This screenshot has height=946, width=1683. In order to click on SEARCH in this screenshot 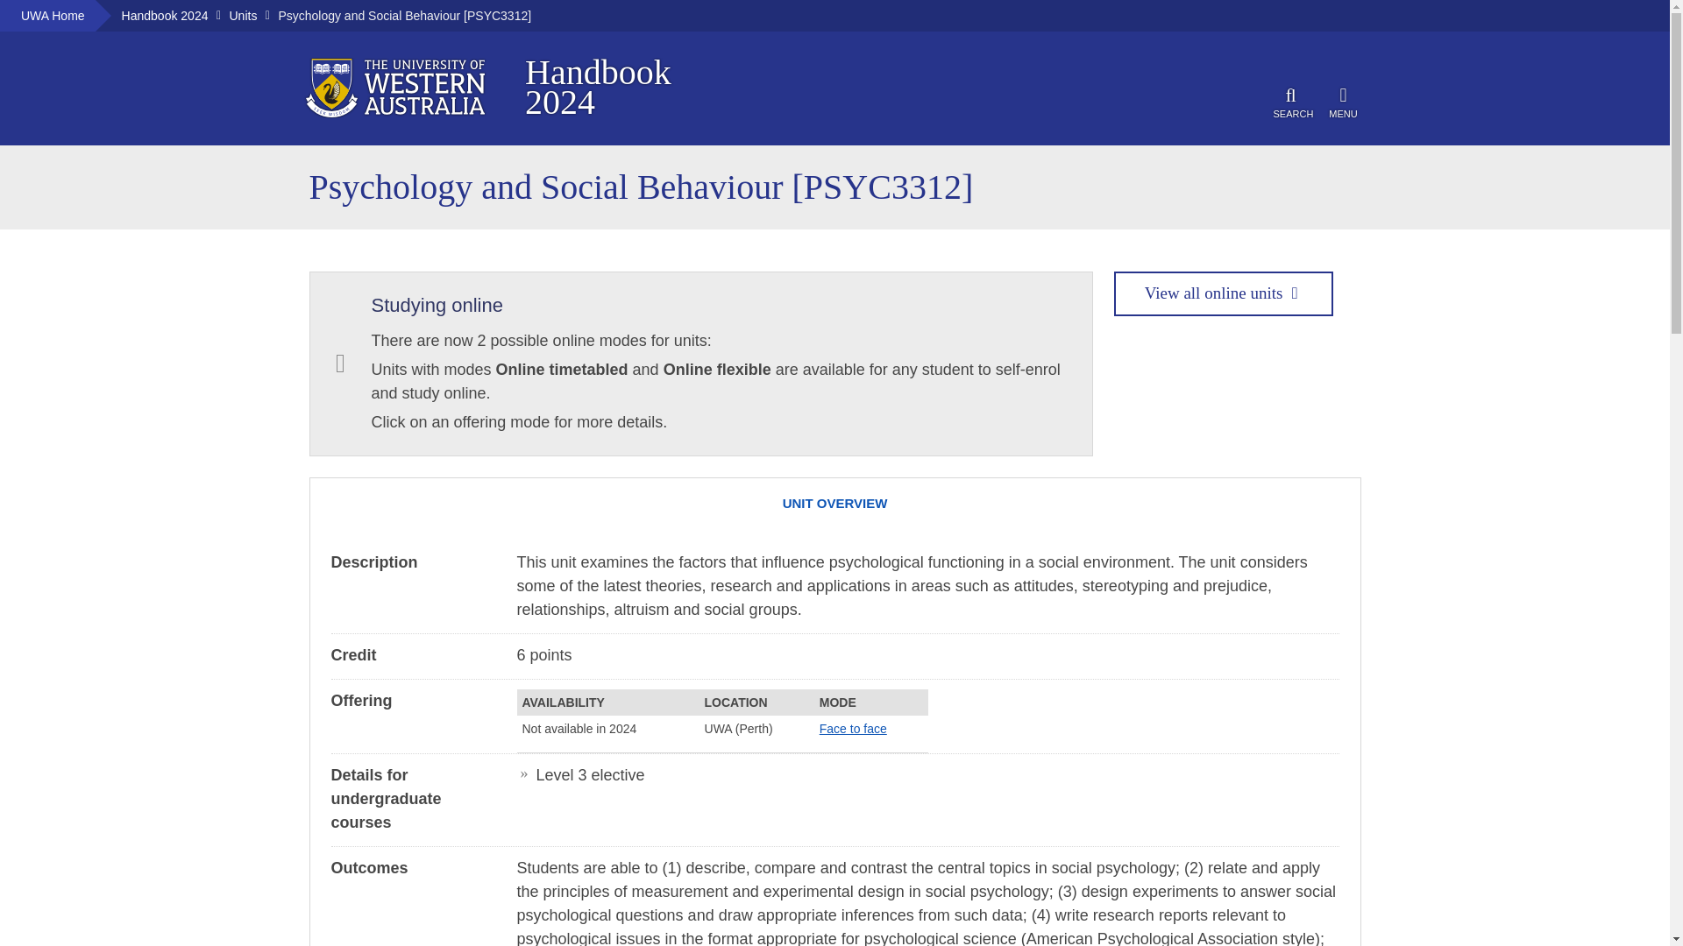, I will do `click(243, 15)`.